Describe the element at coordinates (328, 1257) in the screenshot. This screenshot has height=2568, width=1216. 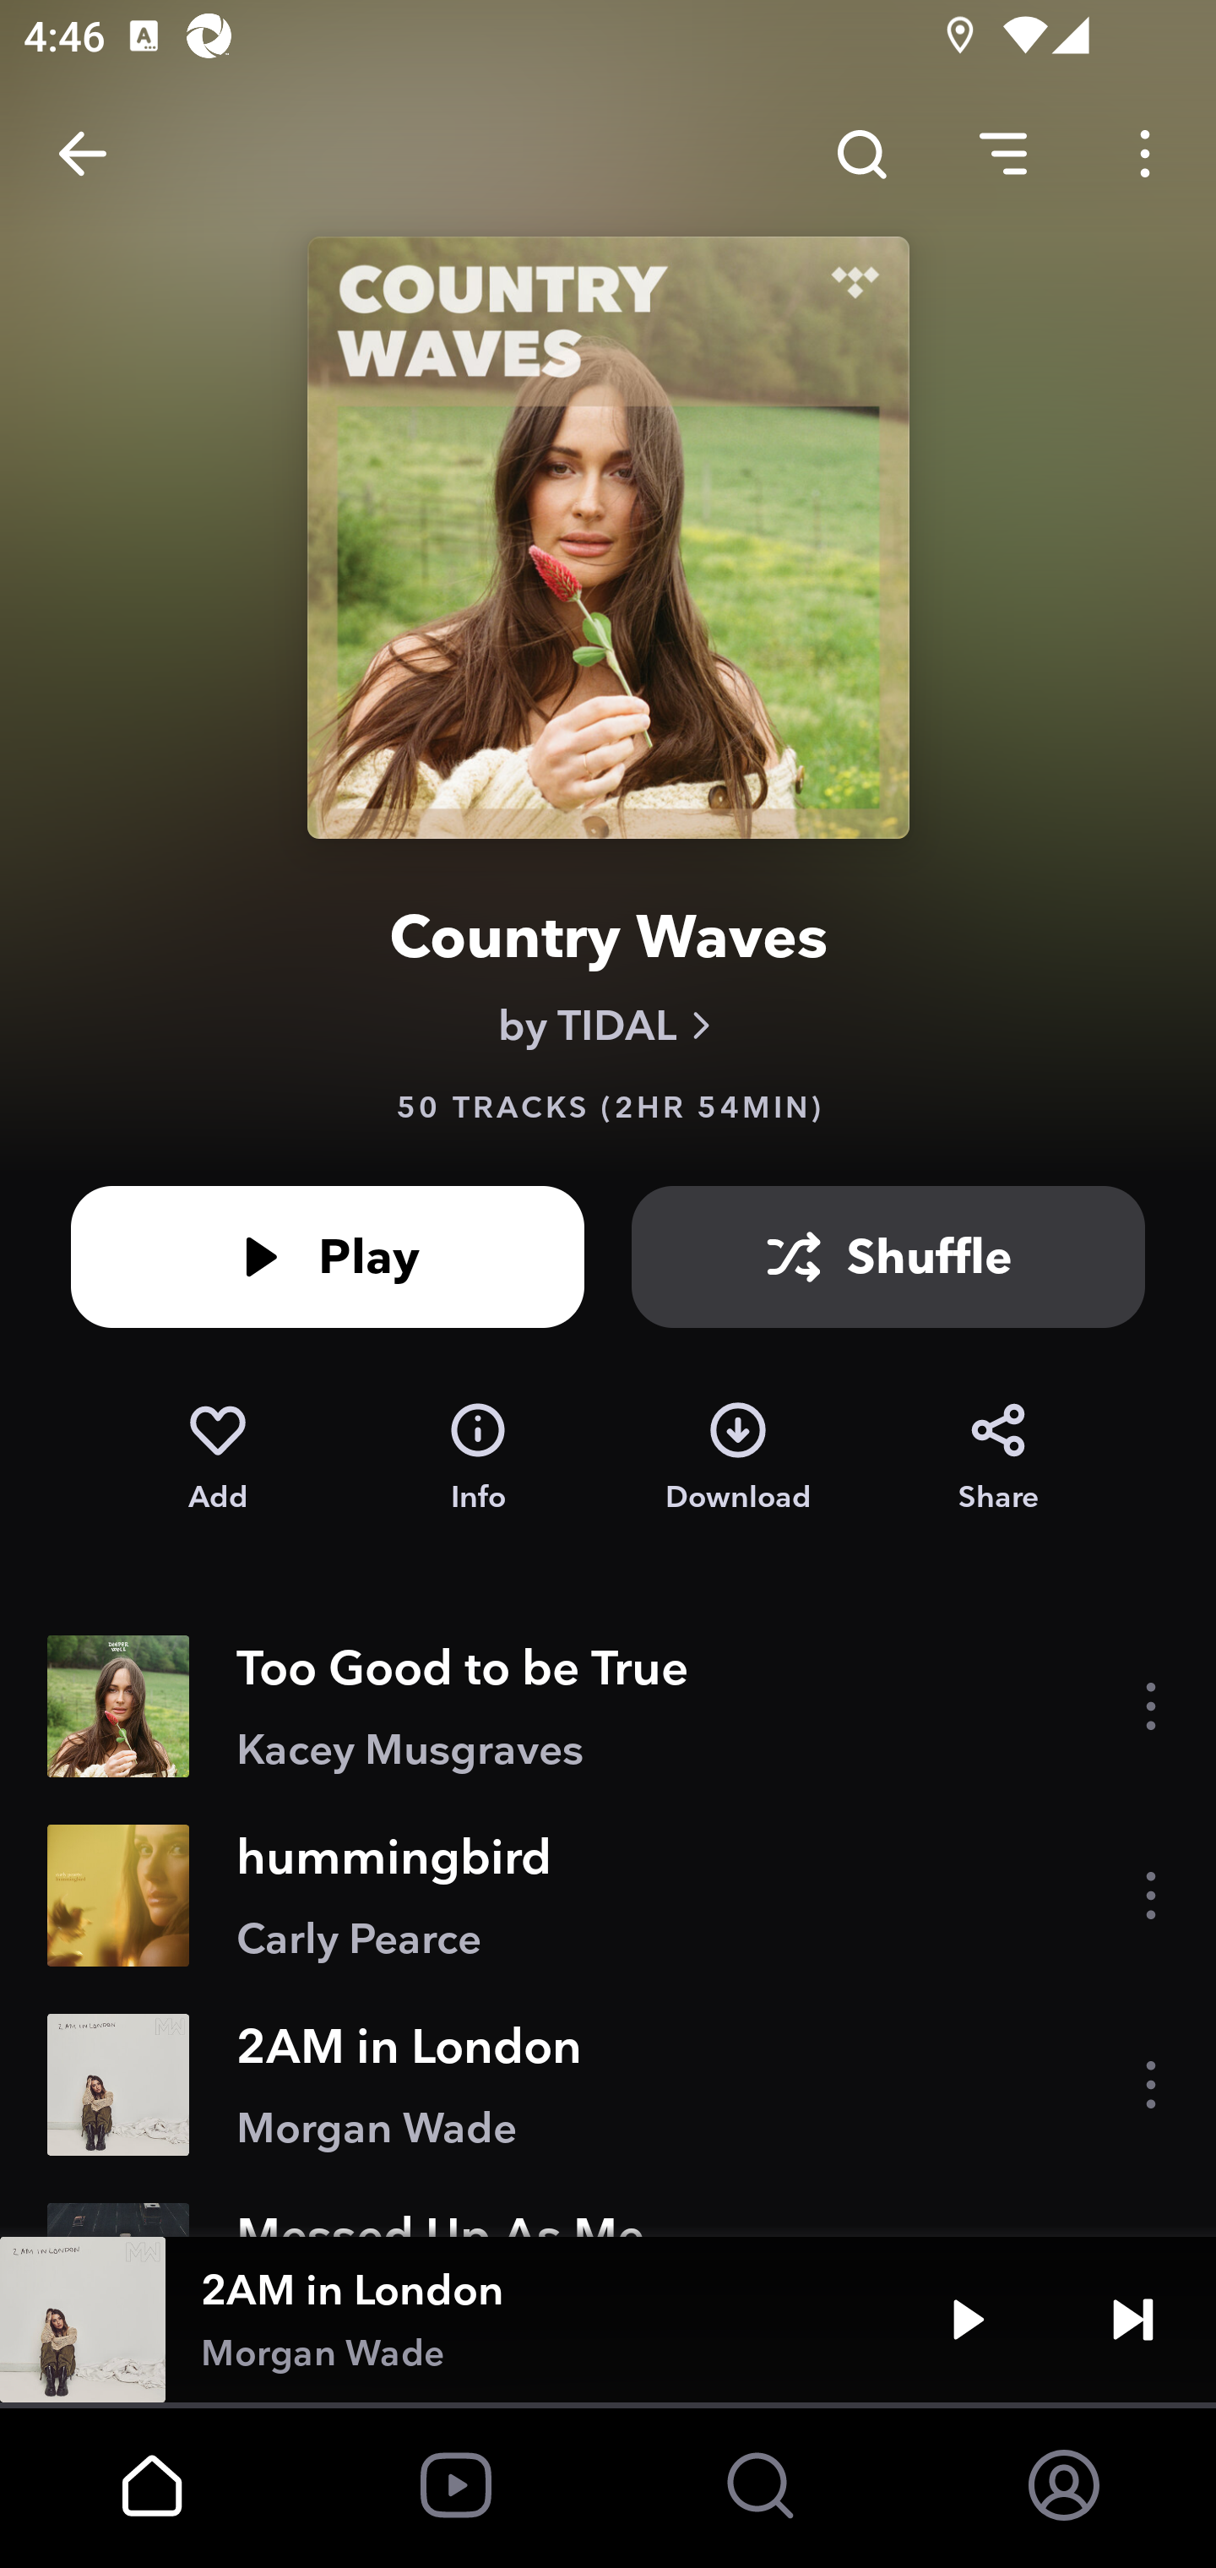
I see `Play` at that location.